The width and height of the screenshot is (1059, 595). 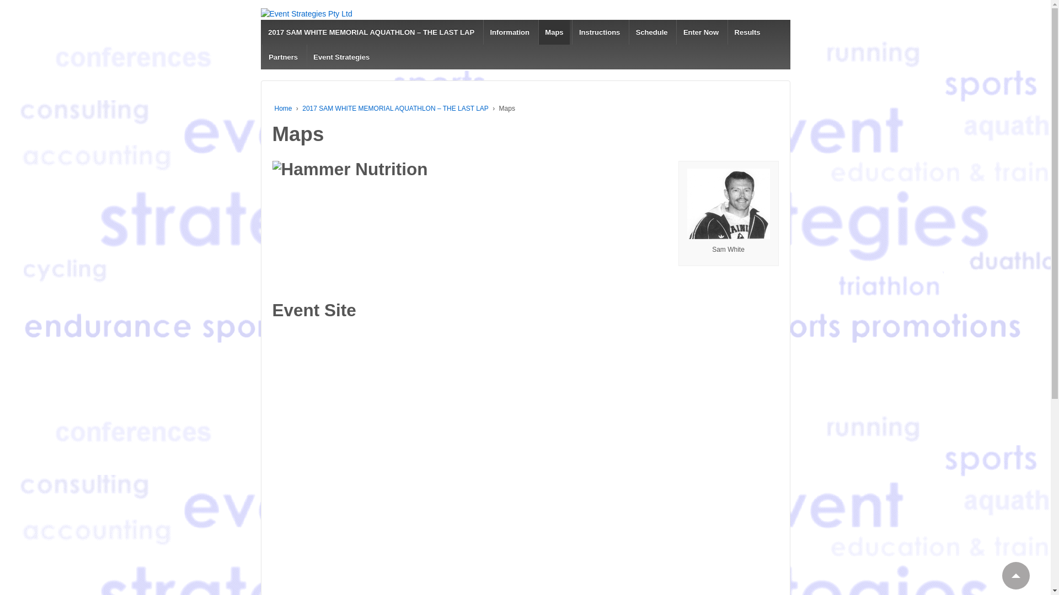 What do you see at coordinates (282, 57) in the screenshot?
I see `Partners` at bounding box center [282, 57].